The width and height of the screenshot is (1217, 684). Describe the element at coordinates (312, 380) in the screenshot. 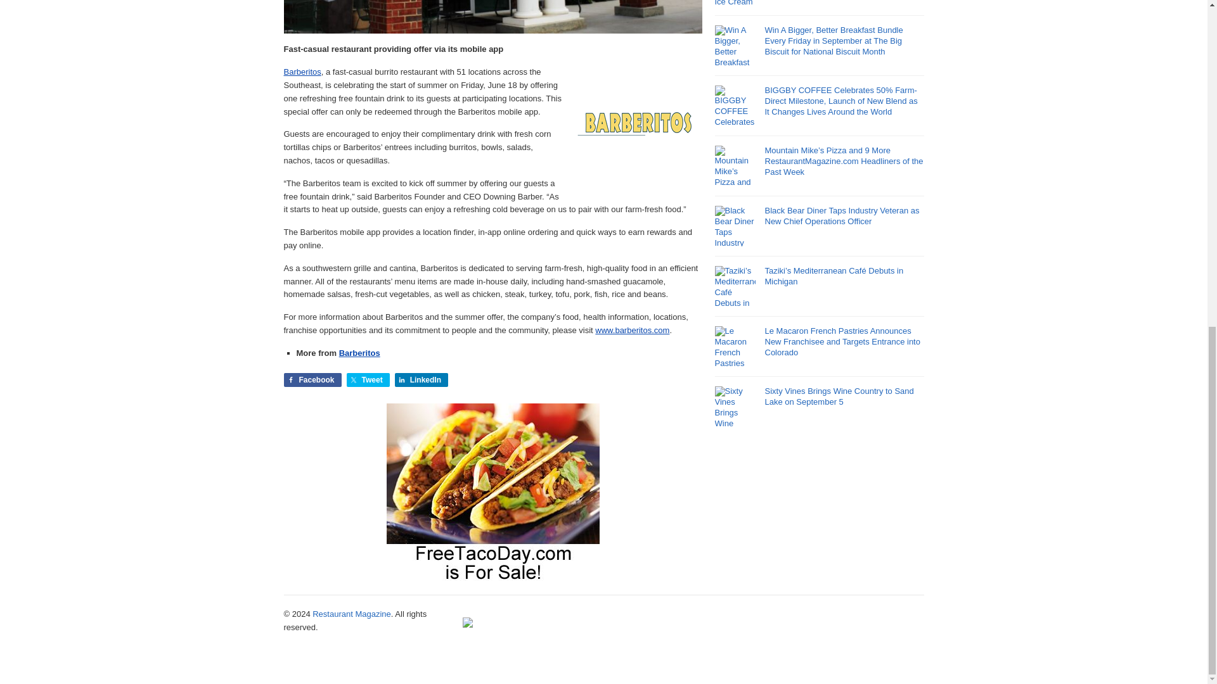

I see `Share on Facebook` at that location.